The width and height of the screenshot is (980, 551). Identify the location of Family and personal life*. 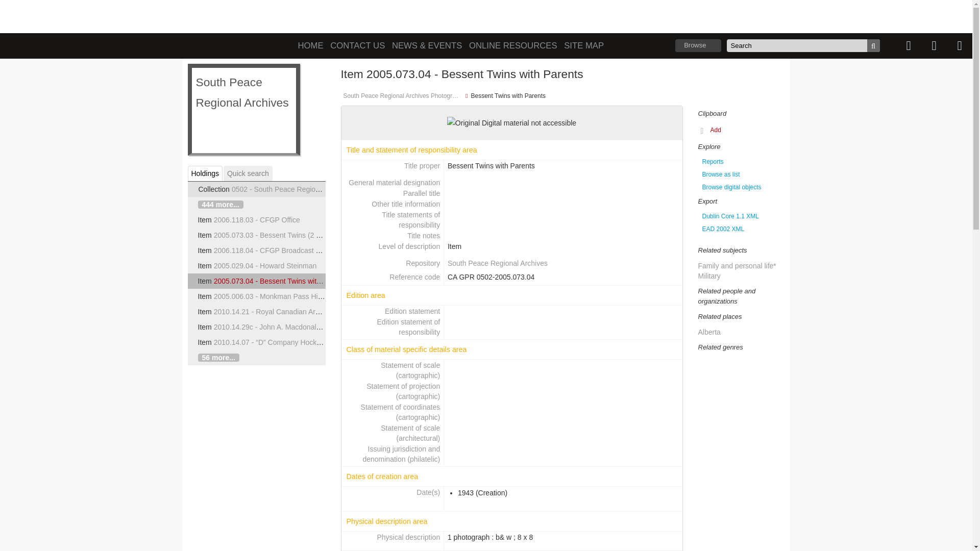
(737, 266).